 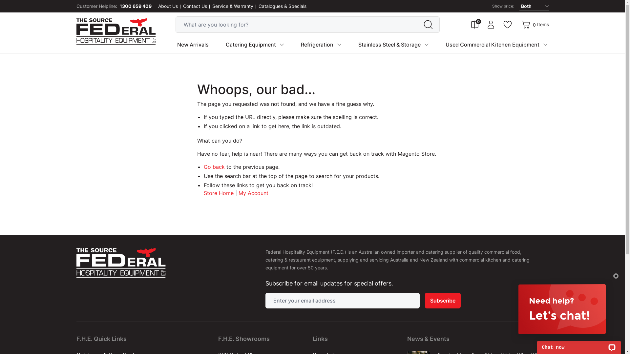 I want to click on Used Commercial Kitchen Equipment, so click(x=493, y=45).